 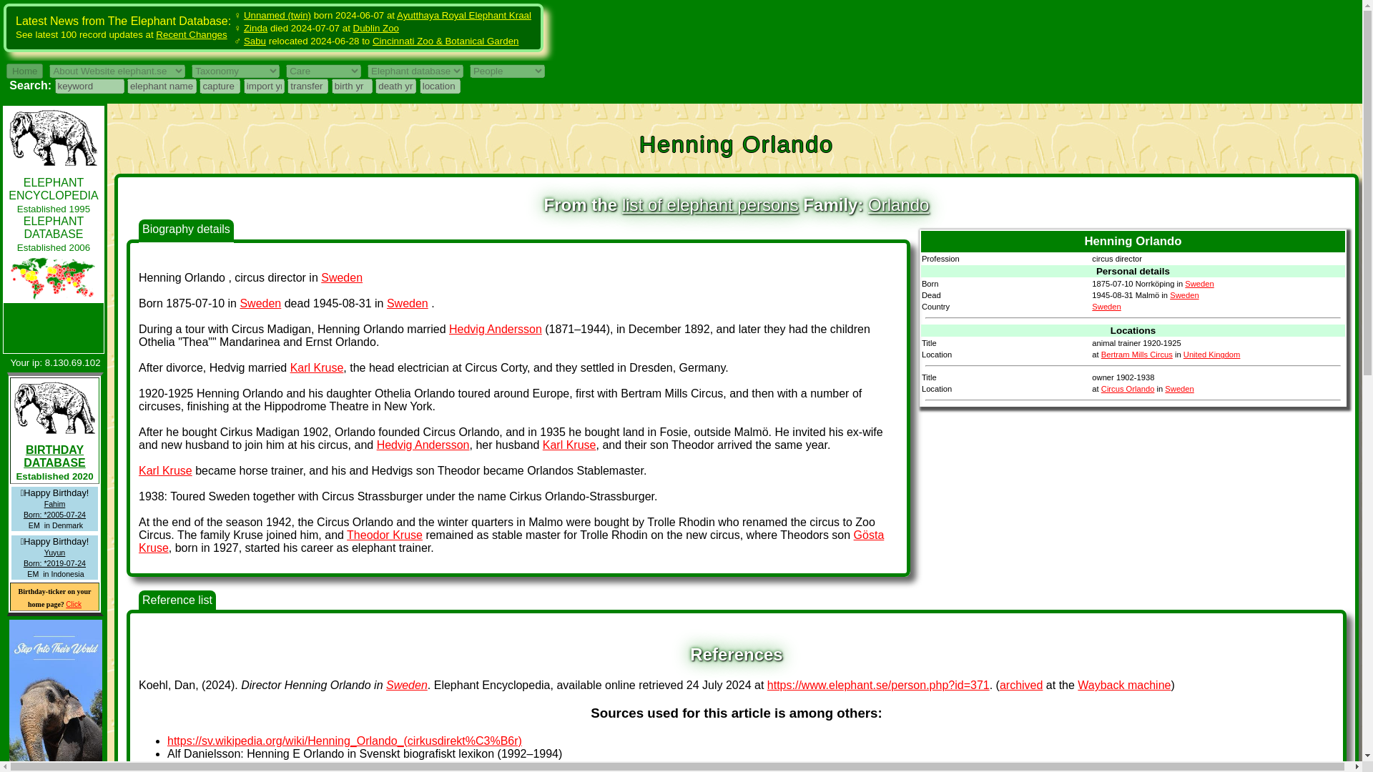 I want to click on Hedvig Andersson, so click(x=423, y=445).